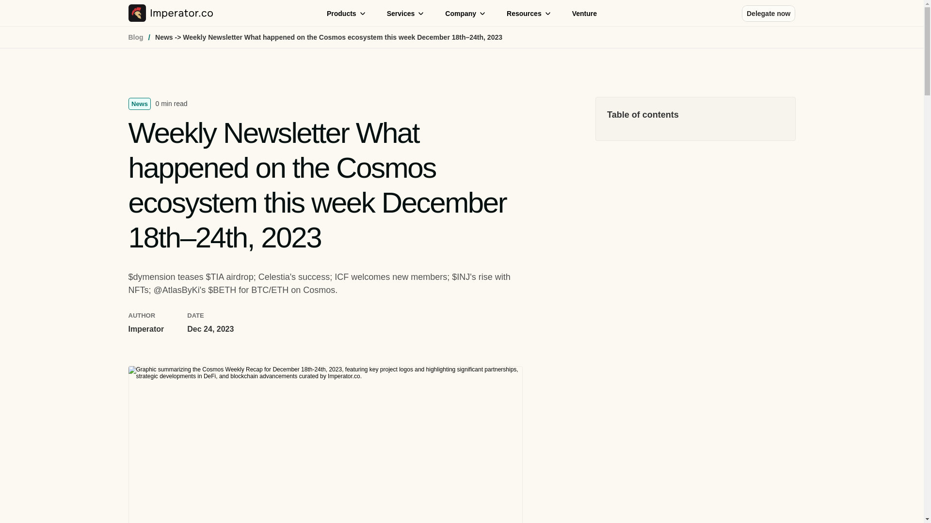  Describe the element at coordinates (136, 37) in the screenshot. I see `Blog` at that location.